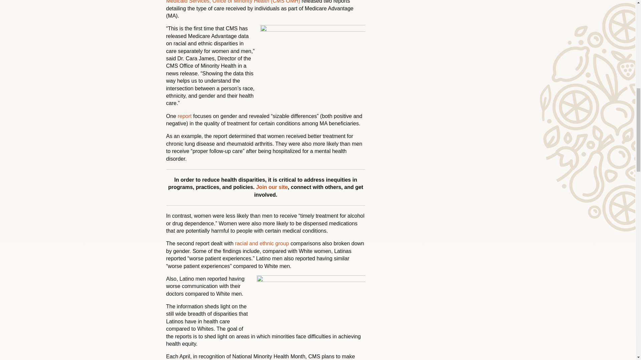 This screenshot has height=360, width=641. What do you see at coordinates (262, 243) in the screenshot?
I see `racial and ethnic group` at bounding box center [262, 243].